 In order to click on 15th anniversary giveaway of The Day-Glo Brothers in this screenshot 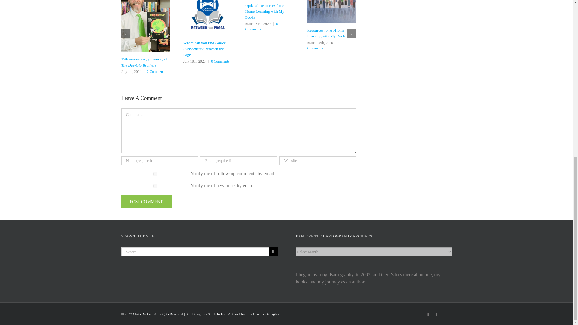, I will do `click(144, 62)`.